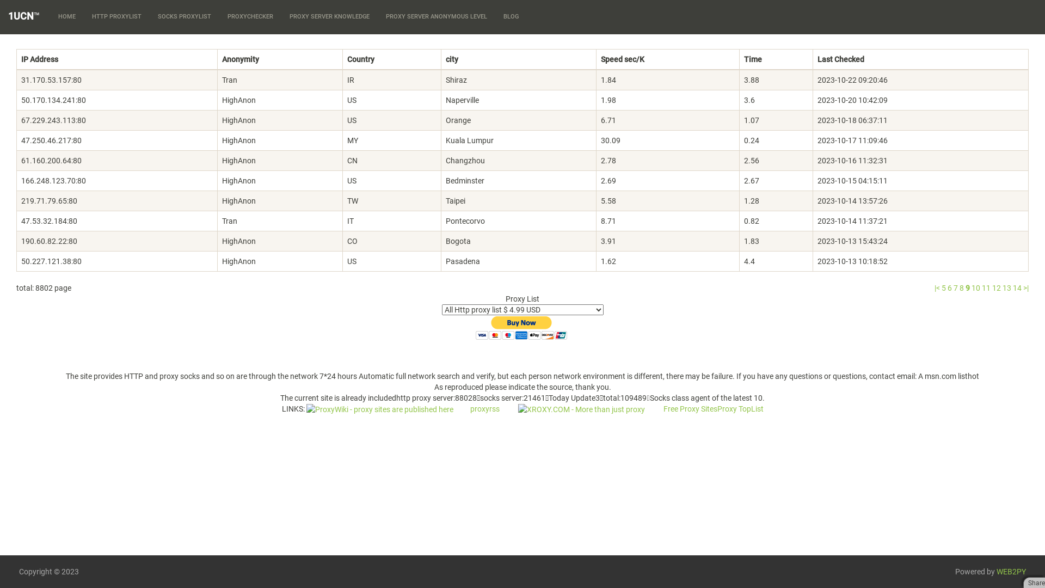 This screenshot has height=588, width=1045. What do you see at coordinates (740, 408) in the screenshot?
I see `Proxy TopList` at bounding box center [740, 408].